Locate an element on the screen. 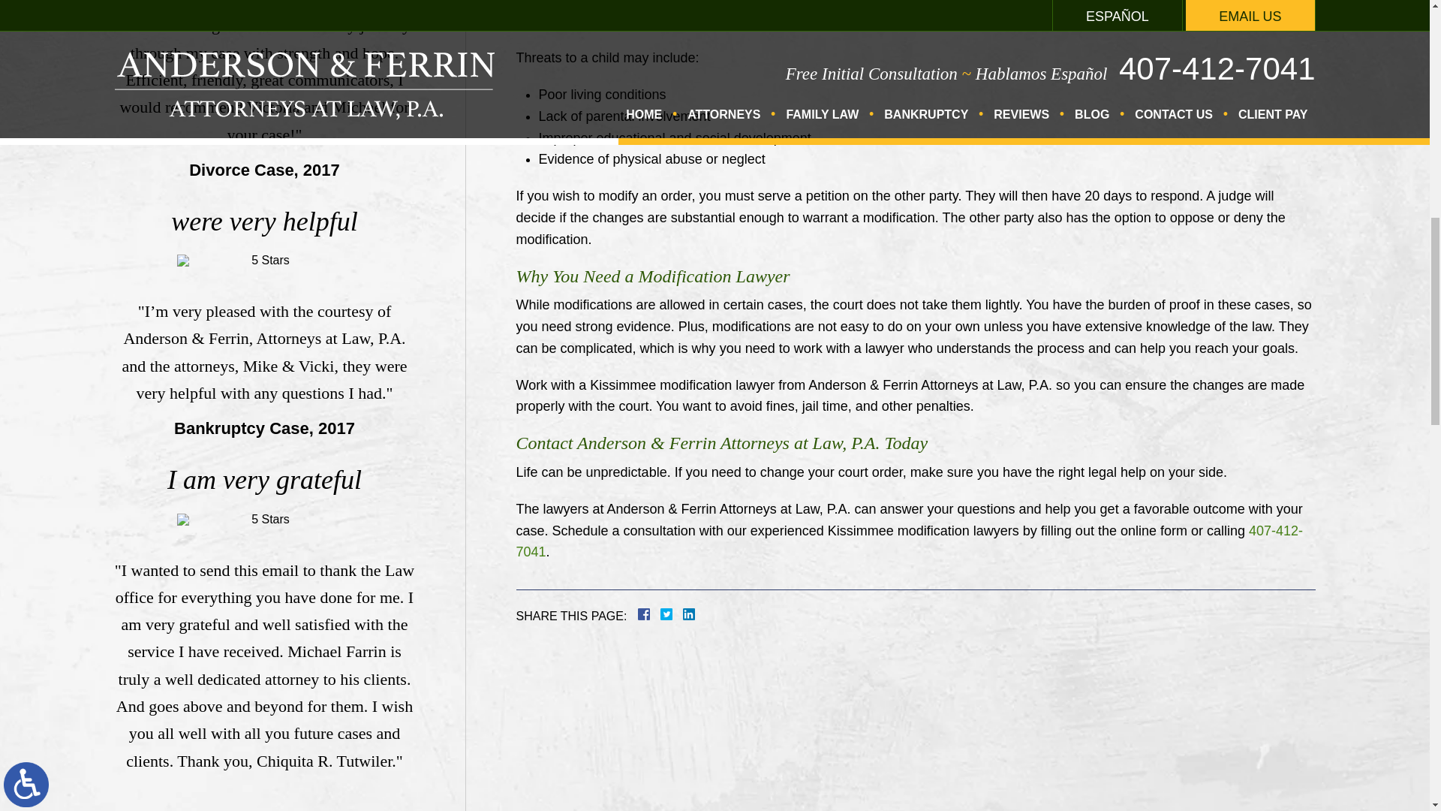 Image resolution: width=1441 pixels, height=811 pixels. Facebook is located at coordinates (662, 614).